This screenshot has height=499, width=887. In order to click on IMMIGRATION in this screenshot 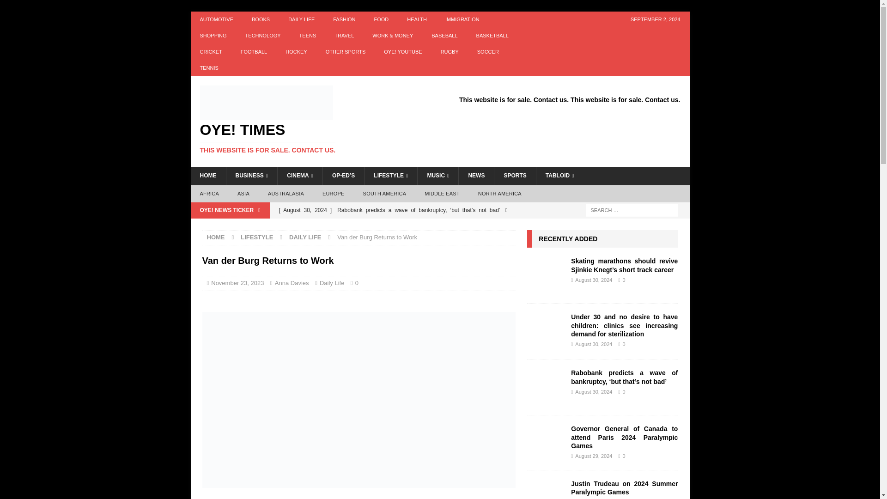, I will do `click(462, 19)`.